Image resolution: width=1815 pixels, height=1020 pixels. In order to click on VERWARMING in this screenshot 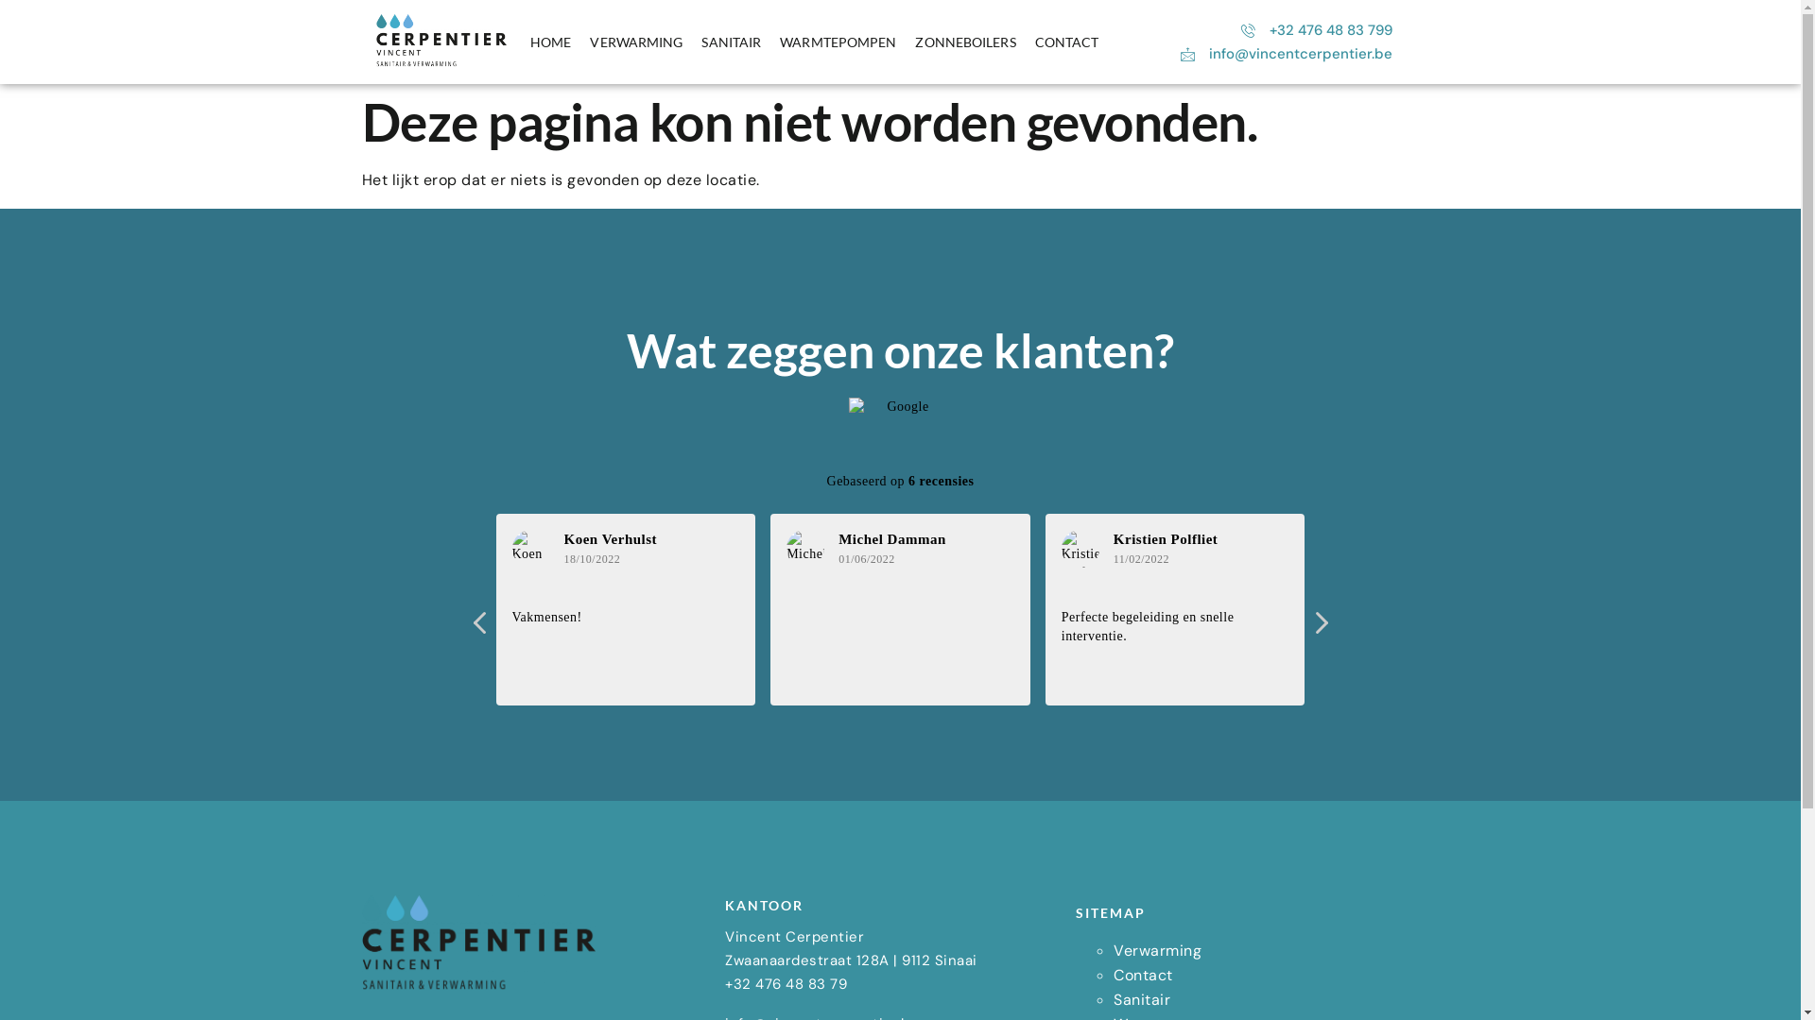, I will do `click(636, 42)`.